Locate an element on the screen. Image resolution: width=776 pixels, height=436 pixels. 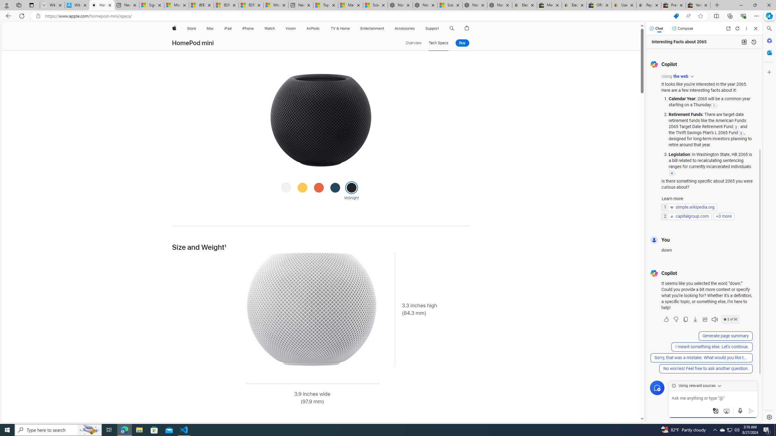
Tech Specs is located at coordinates (438, 43).